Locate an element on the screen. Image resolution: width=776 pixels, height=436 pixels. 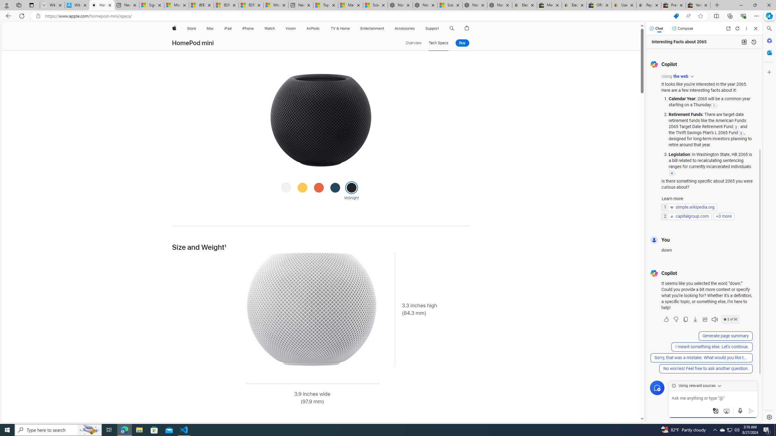
Tech Specs is located at coordinates (438, 43).